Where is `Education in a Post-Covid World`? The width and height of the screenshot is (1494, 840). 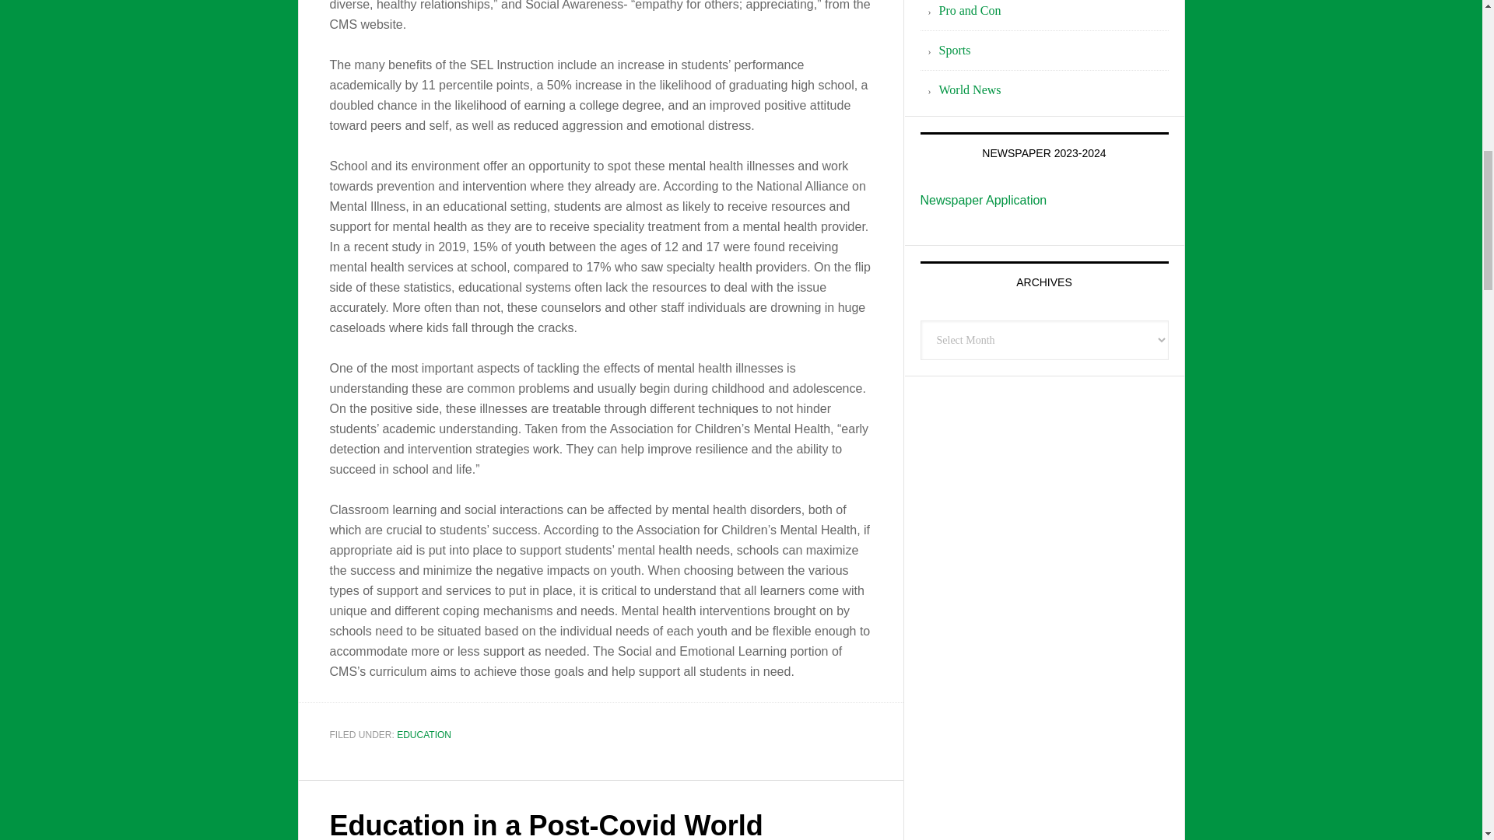 Education in a Post-Covid World is located at coordinates (546, 824).